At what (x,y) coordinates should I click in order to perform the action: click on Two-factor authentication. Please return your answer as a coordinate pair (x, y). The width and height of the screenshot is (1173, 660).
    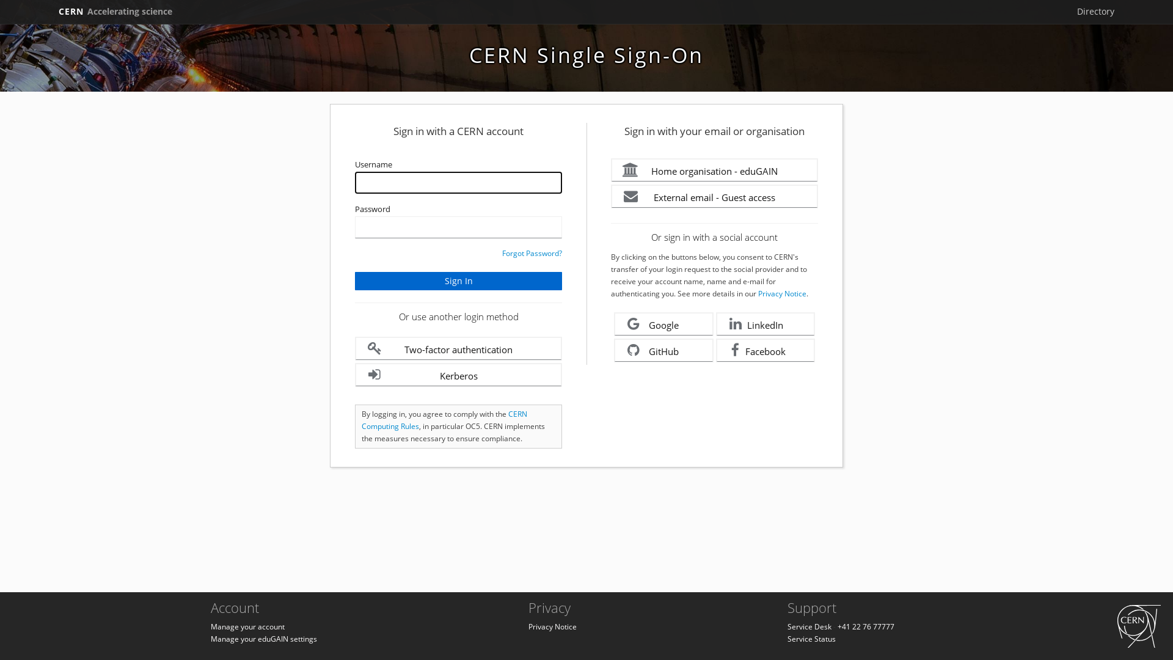
    Looking at the image, I should click on (458, 348).